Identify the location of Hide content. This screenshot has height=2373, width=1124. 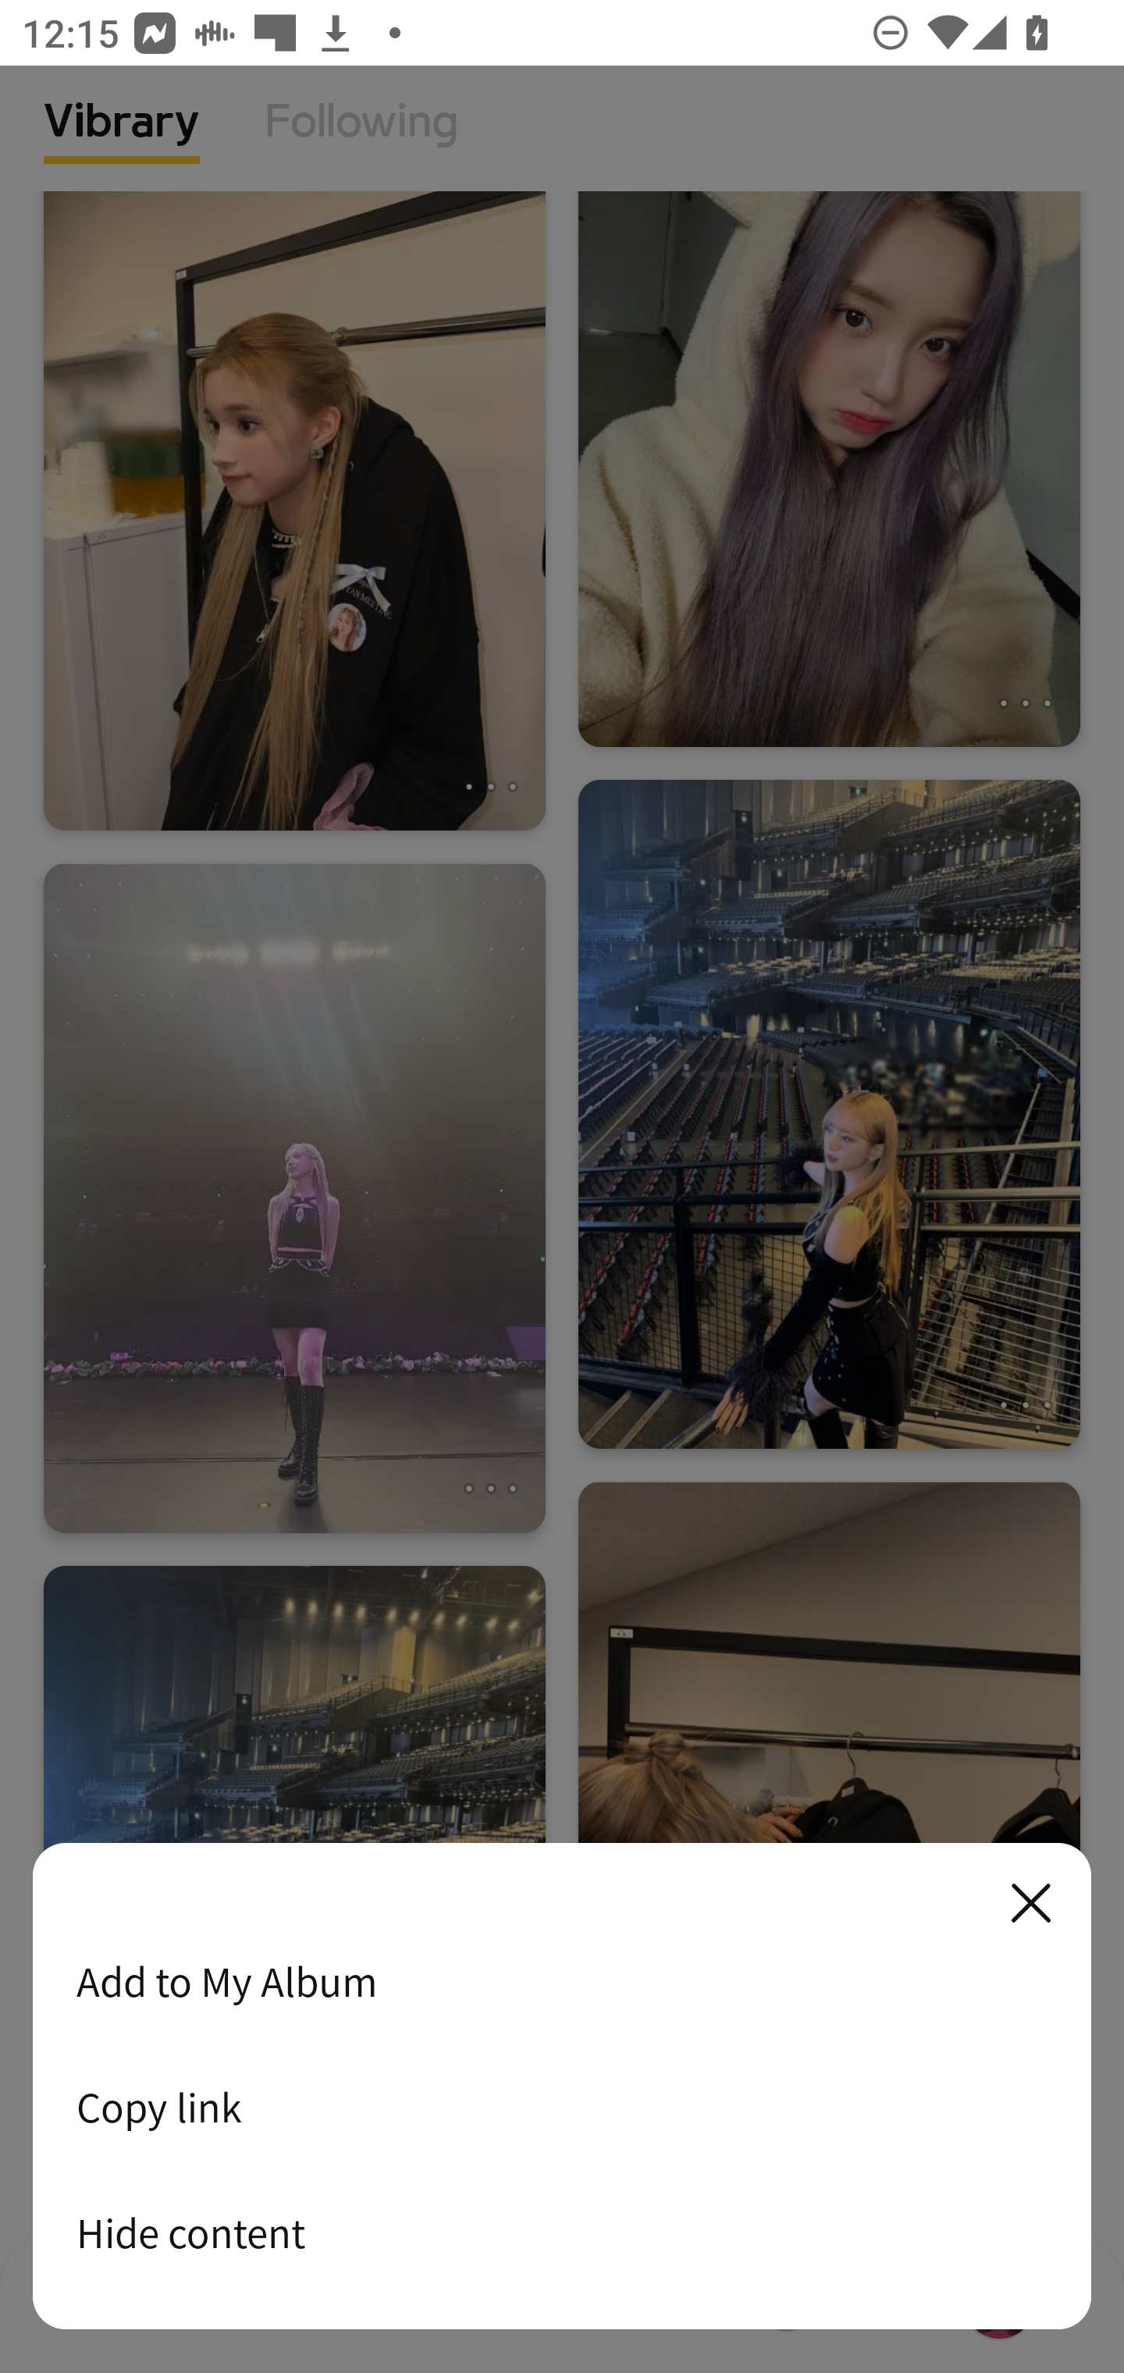
(562, 2232).